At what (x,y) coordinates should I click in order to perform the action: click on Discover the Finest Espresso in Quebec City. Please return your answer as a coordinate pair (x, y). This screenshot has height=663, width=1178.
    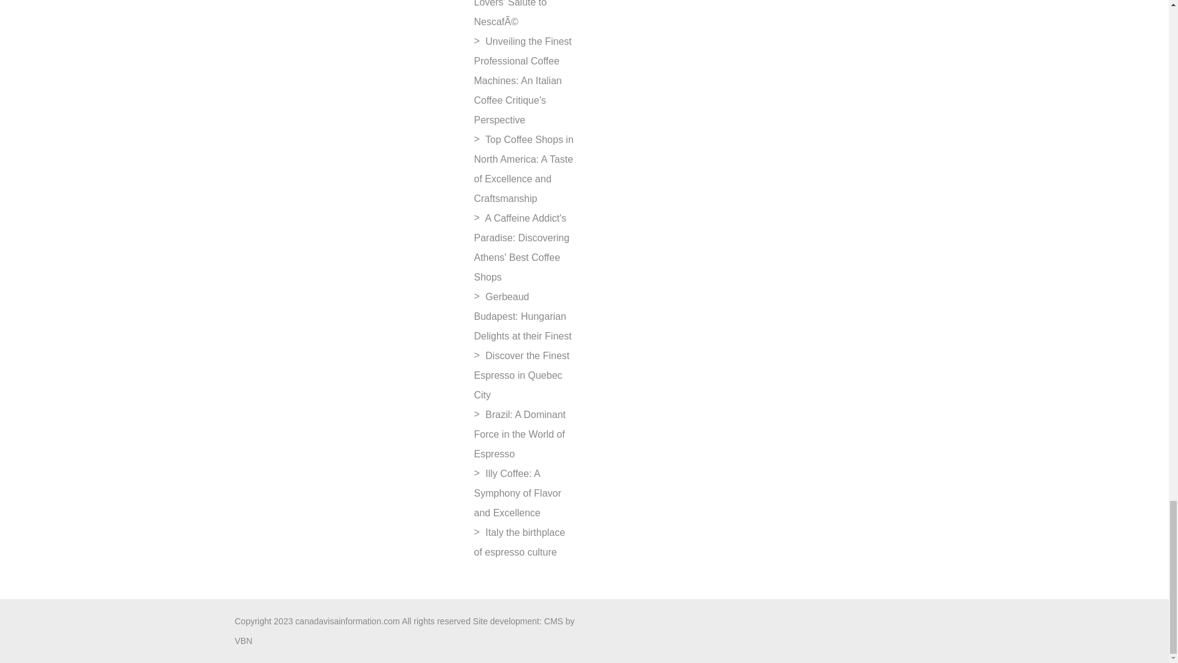
    Looking at the image, I should click on (521, 376).